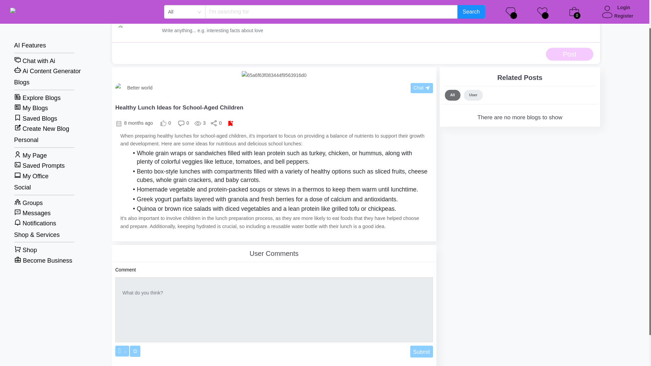 The height and width of the screenshot is (366, 651). Describe the element at coordinates (452, 95) in the screenshot. I see `All` at that location.